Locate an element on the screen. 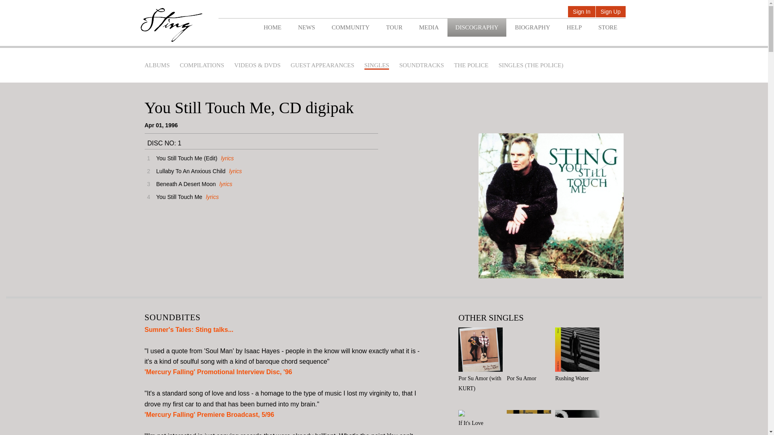 The image size is (774, 435). lyrics is located at coordinates (226, 158).